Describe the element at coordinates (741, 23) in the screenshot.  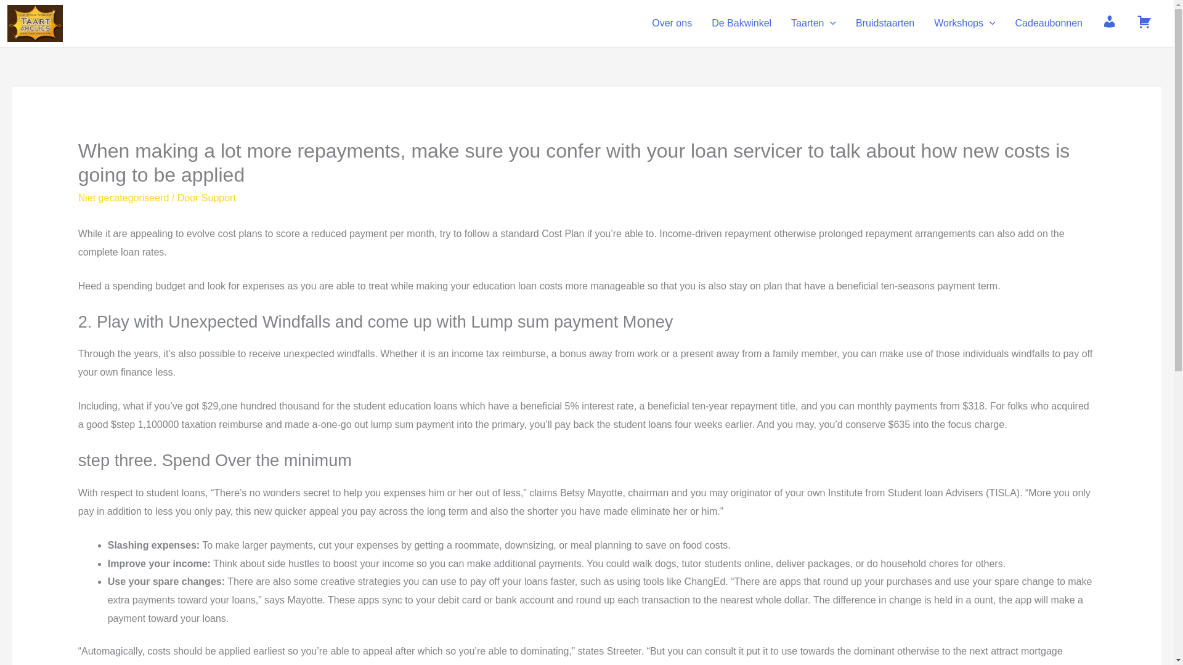
I see `De Bakwinkel` at that location.